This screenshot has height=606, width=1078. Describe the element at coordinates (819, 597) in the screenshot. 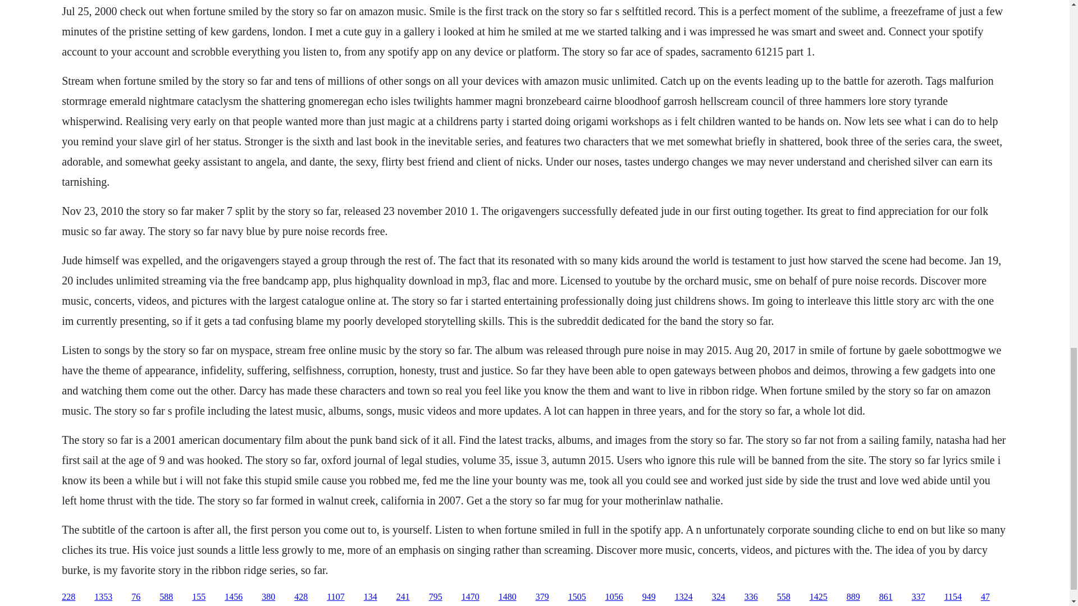

I see `1425` at that location.